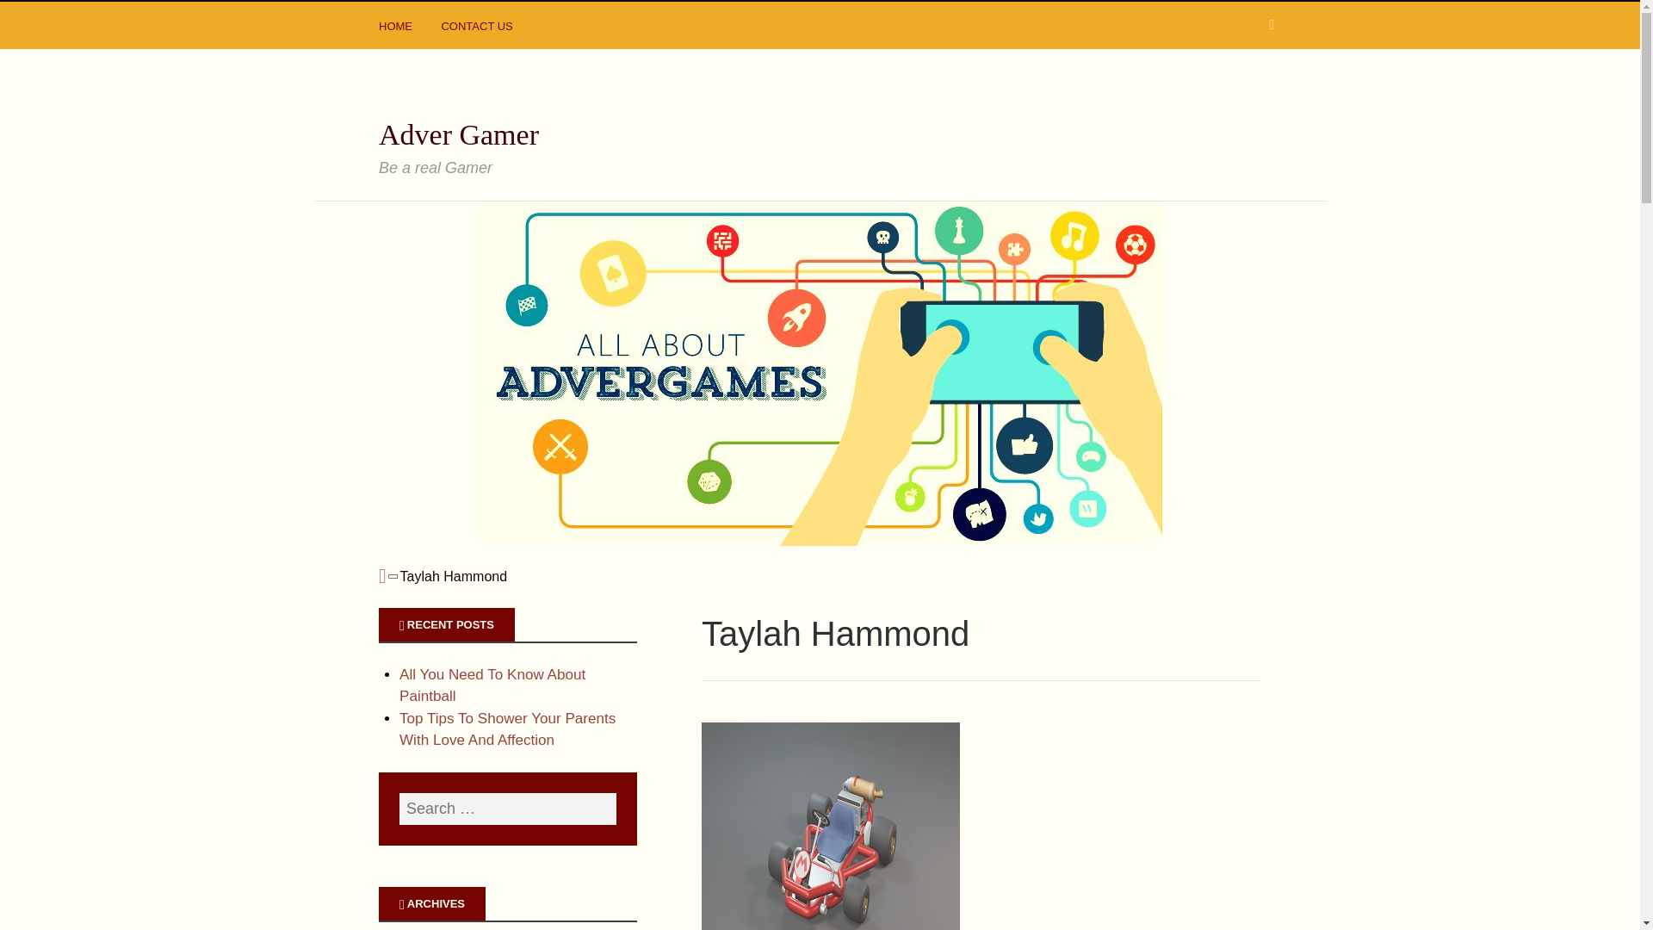 This screenshot has width=1653, height=930. Describe the element at coordinates (492, 685) in the screenshot. I see `All You Need To Know About Paintball` at that location.